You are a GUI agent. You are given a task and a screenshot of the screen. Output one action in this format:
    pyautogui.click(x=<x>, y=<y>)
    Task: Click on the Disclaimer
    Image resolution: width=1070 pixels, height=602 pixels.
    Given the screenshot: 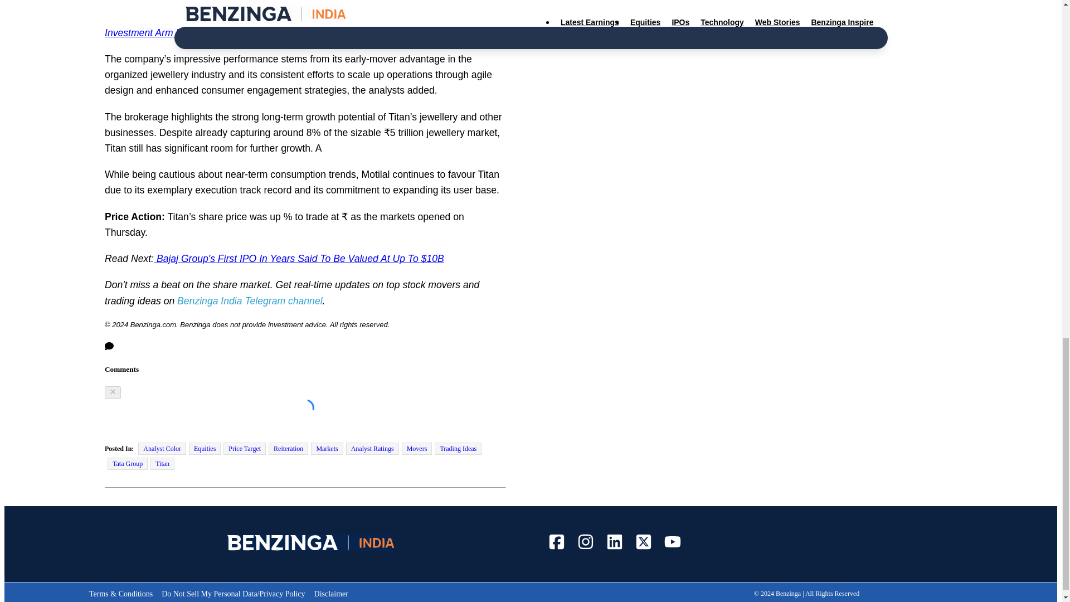 What is the action you would take?
    pyautogui.click(x=331, y=594)
    